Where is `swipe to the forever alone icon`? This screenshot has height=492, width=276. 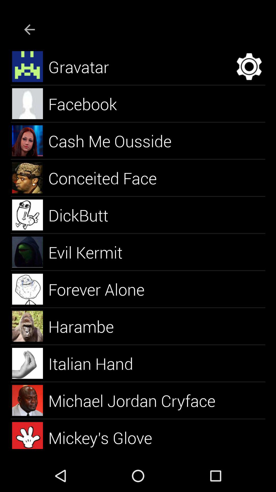
swipe to the forever alone icon is located at coordinates (102, 289).